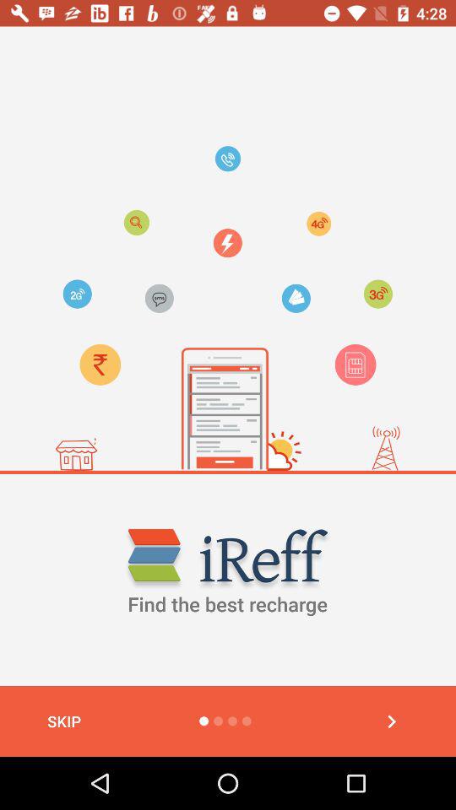  Describe the element at coordinates (392, 721) in the screenshot. I see `skip this introcuction frame` at that location.